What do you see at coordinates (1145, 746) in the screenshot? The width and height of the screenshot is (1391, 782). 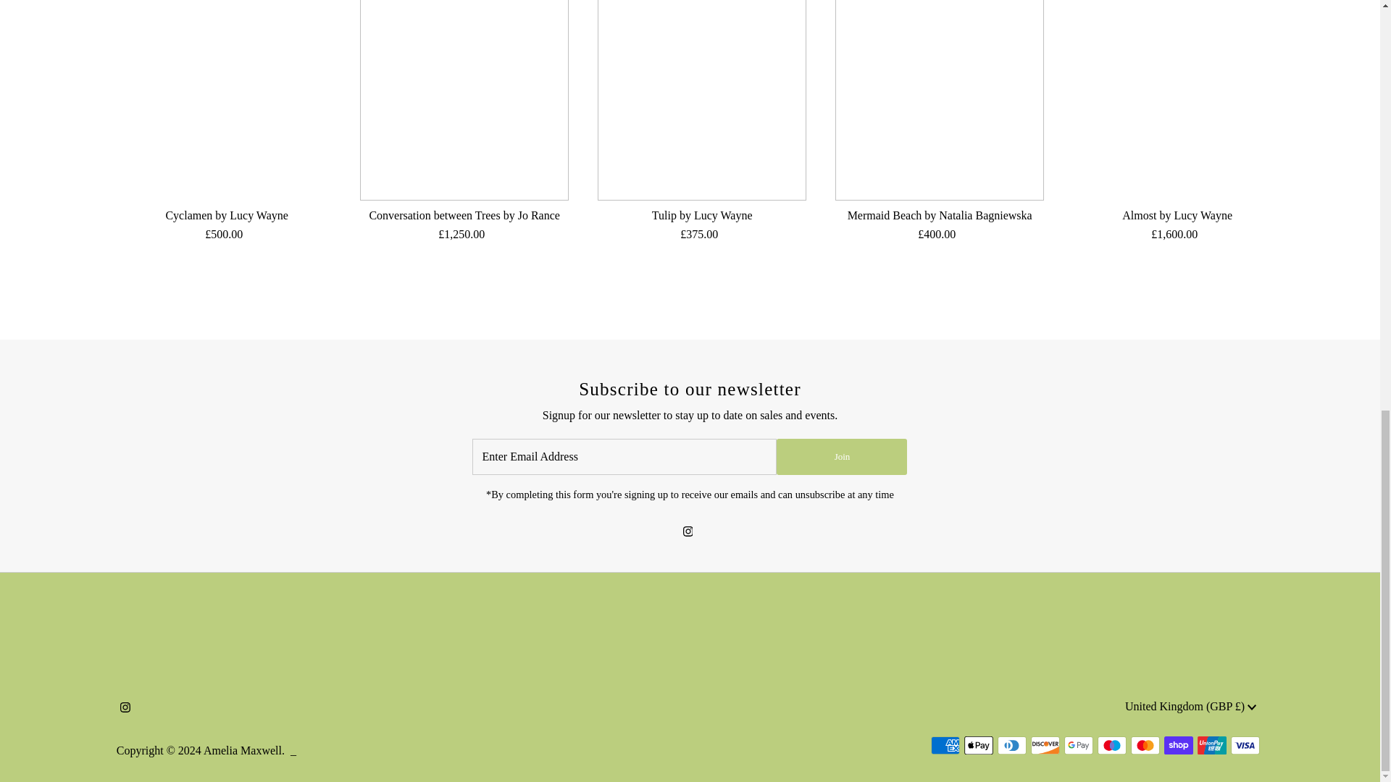 I see `Mastercard` at bounding box center [1145, 746].